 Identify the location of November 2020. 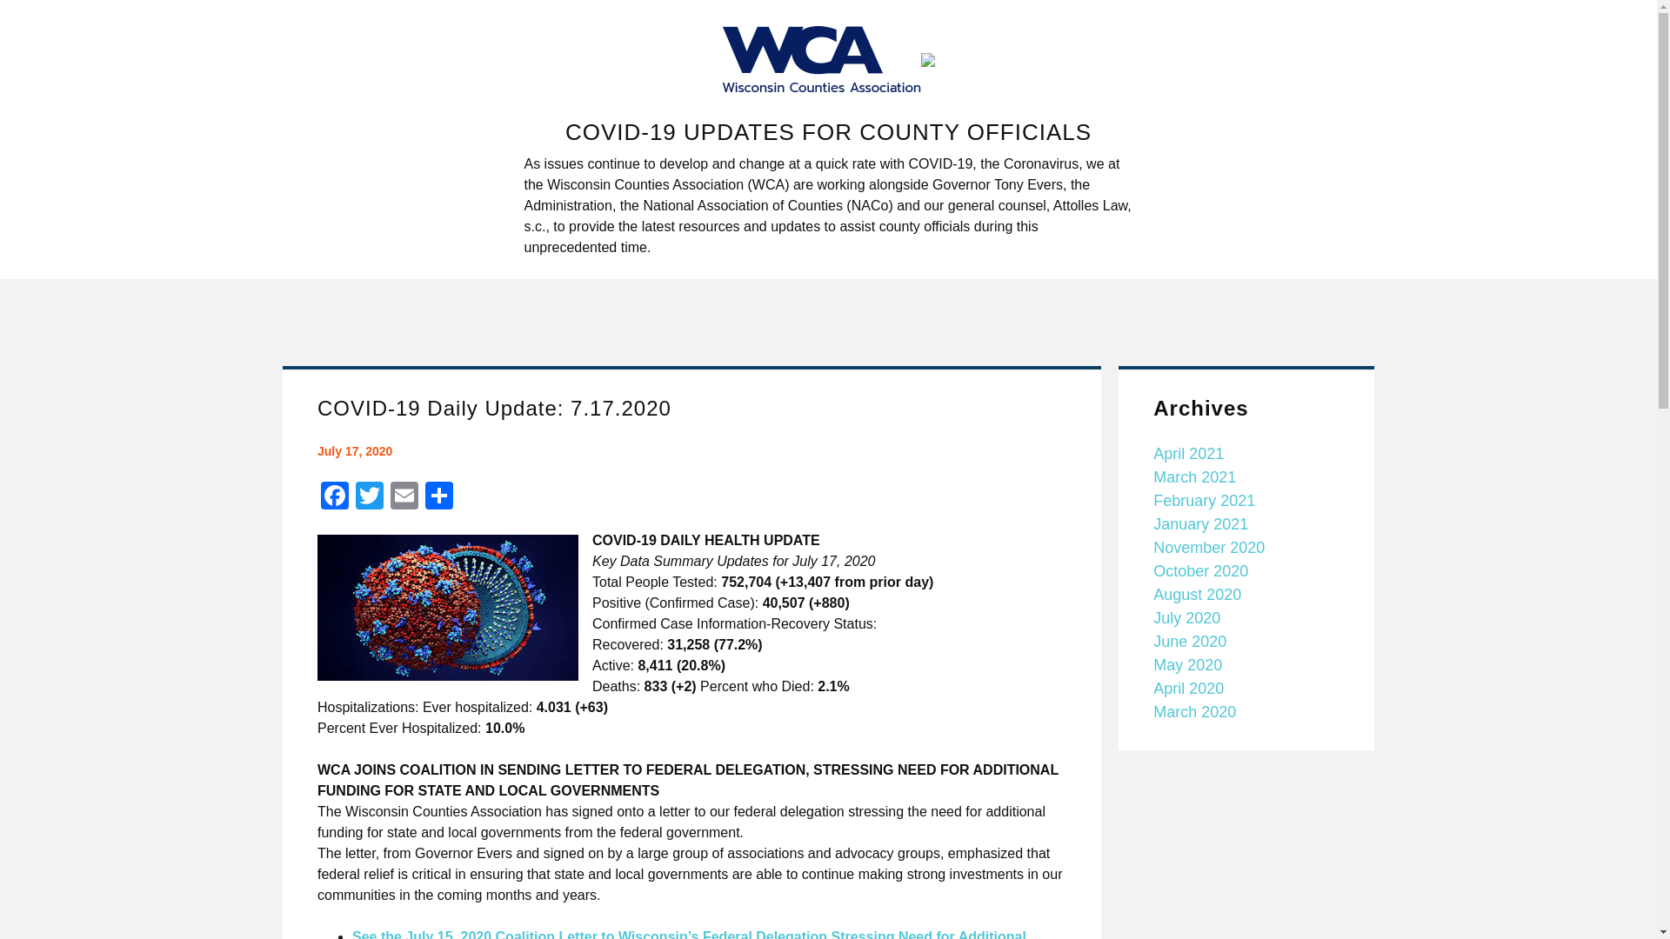
(1209, 548).